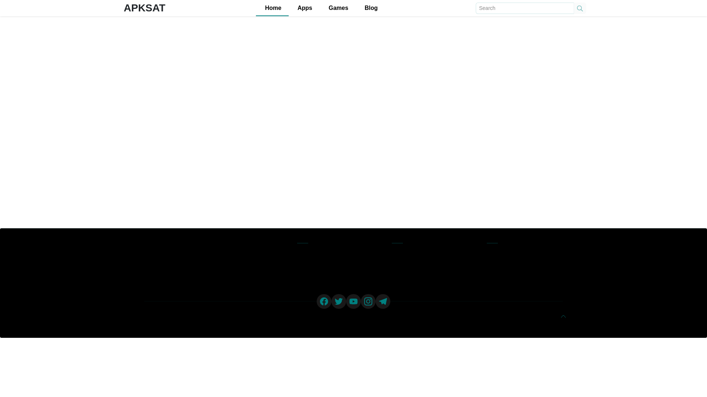 This screenshot has width=707, height=397. What do you see at coordinates (211, 316) in the screenshot?
I see `apksat` at bounding box center [211, 316].